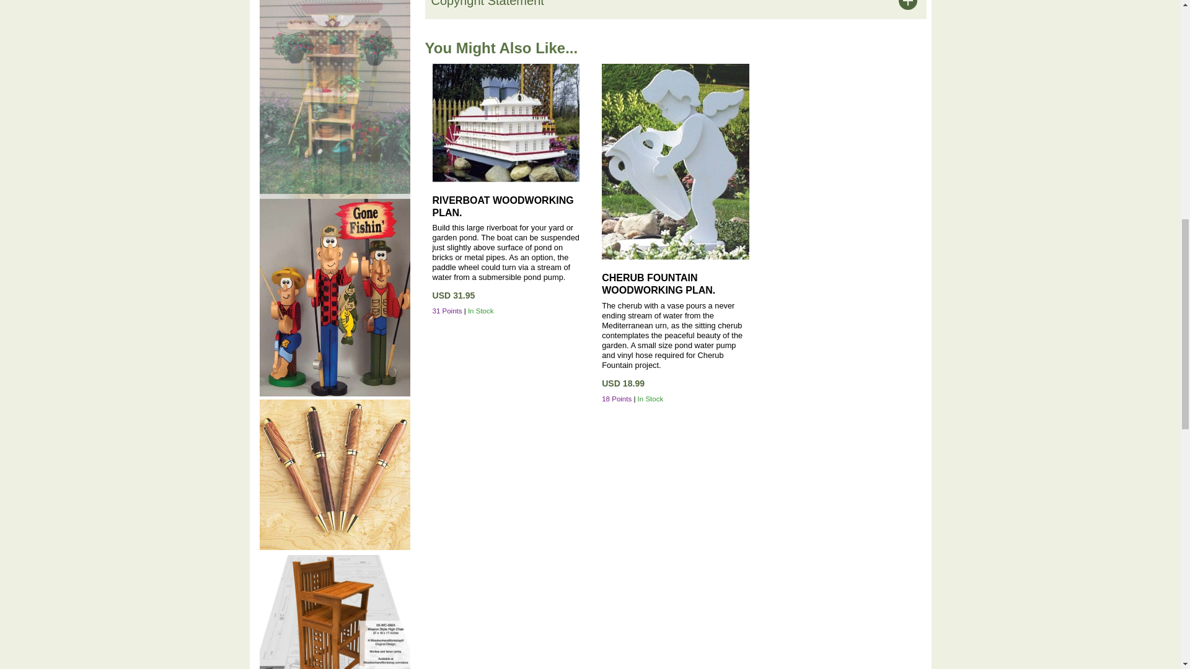 The width and height of the screenshot is (1190, 669). Describe the element at coordinates (506, 123) in the screenshot. I see `Riverboat Woodworking Plan.` at that location.